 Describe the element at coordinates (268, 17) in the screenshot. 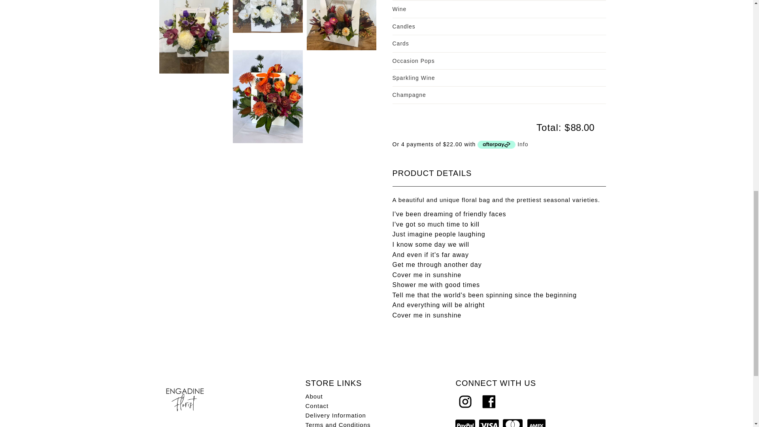

I see `Cover Me In Sunshine` at that location.